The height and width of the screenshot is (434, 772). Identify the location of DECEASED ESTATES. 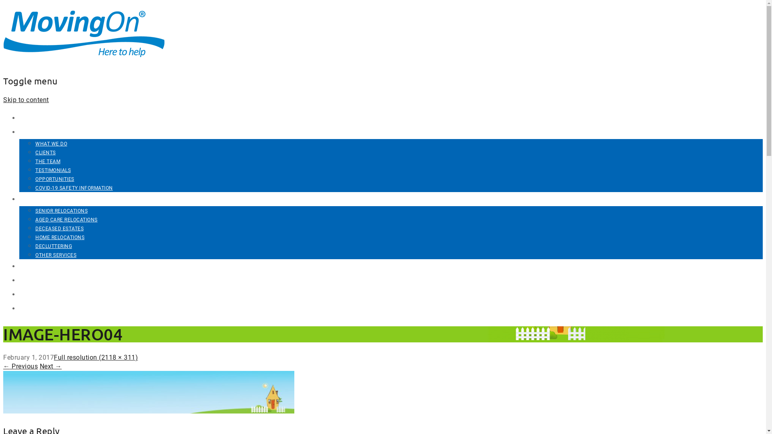
(60, 229).